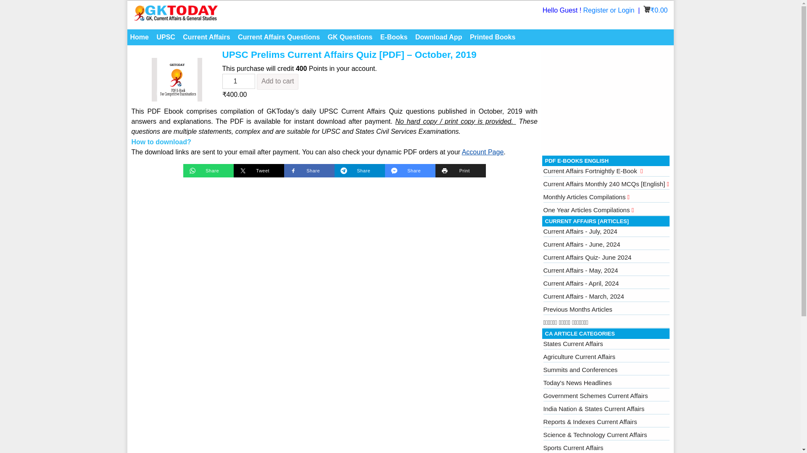 Image resolution: width=807 pixels, height=453 pixels. I want to click on Sports Current Affairs, so click(573, 448).